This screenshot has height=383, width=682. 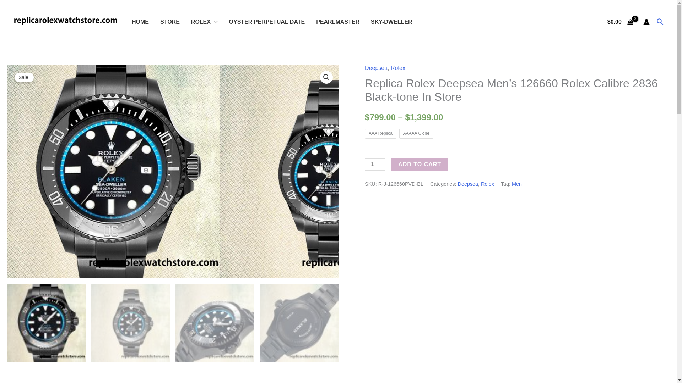 What do you see at coordinates (375, 164) in the screenshot?
I see `1` at bounding box center [375, 164].